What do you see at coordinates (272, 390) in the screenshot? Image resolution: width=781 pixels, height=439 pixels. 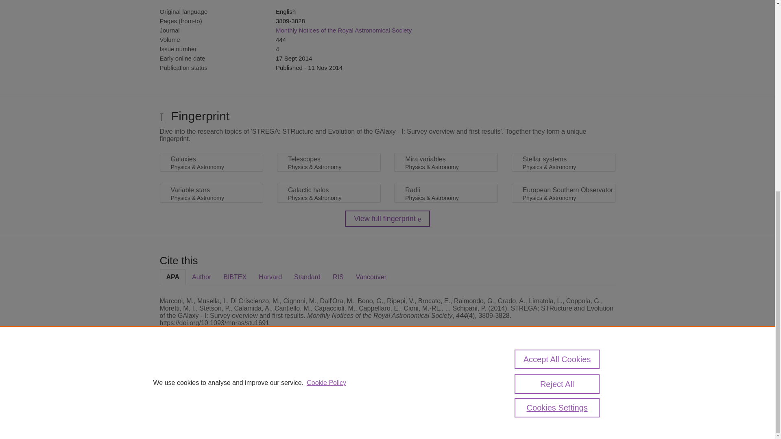 I see `Elsevier B.V.` at bounding box center [272, 390].